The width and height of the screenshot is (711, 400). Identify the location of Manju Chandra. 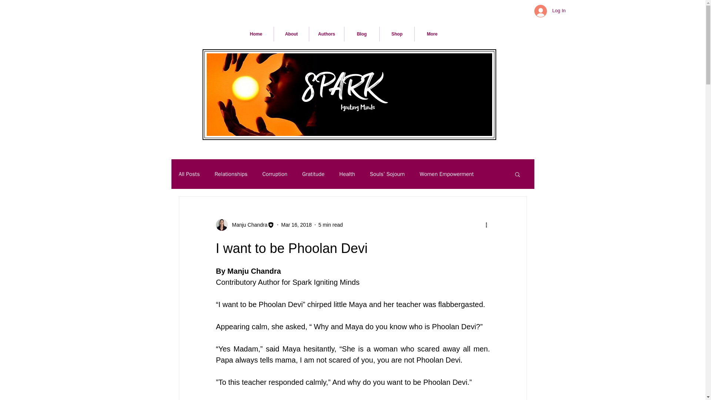
(245, 224).